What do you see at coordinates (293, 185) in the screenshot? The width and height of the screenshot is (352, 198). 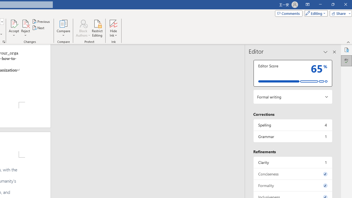 I see `Formality, 0 issues. Press space or enter to review items.` at bounding box center [293, 185].